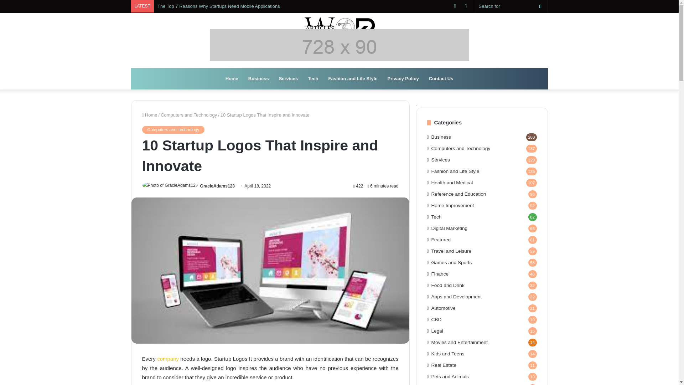  Describe the element at coordinates (289, 78) in the screenshot. I see `Services` at that location.